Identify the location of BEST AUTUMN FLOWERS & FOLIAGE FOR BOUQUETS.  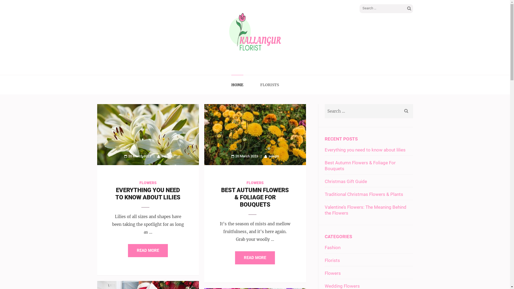
(255, 197).